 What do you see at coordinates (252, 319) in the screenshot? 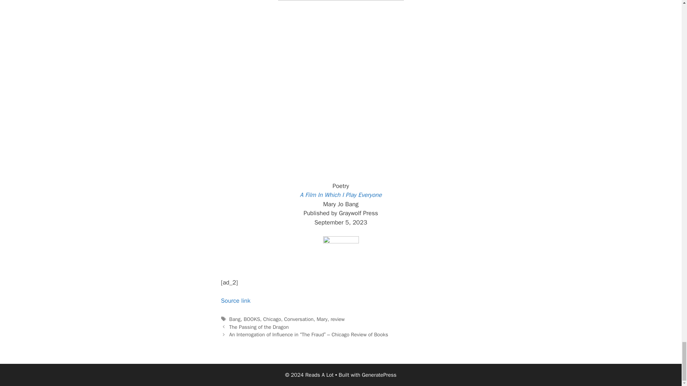
I see `BOOKS` at bounding box center [252, 319].